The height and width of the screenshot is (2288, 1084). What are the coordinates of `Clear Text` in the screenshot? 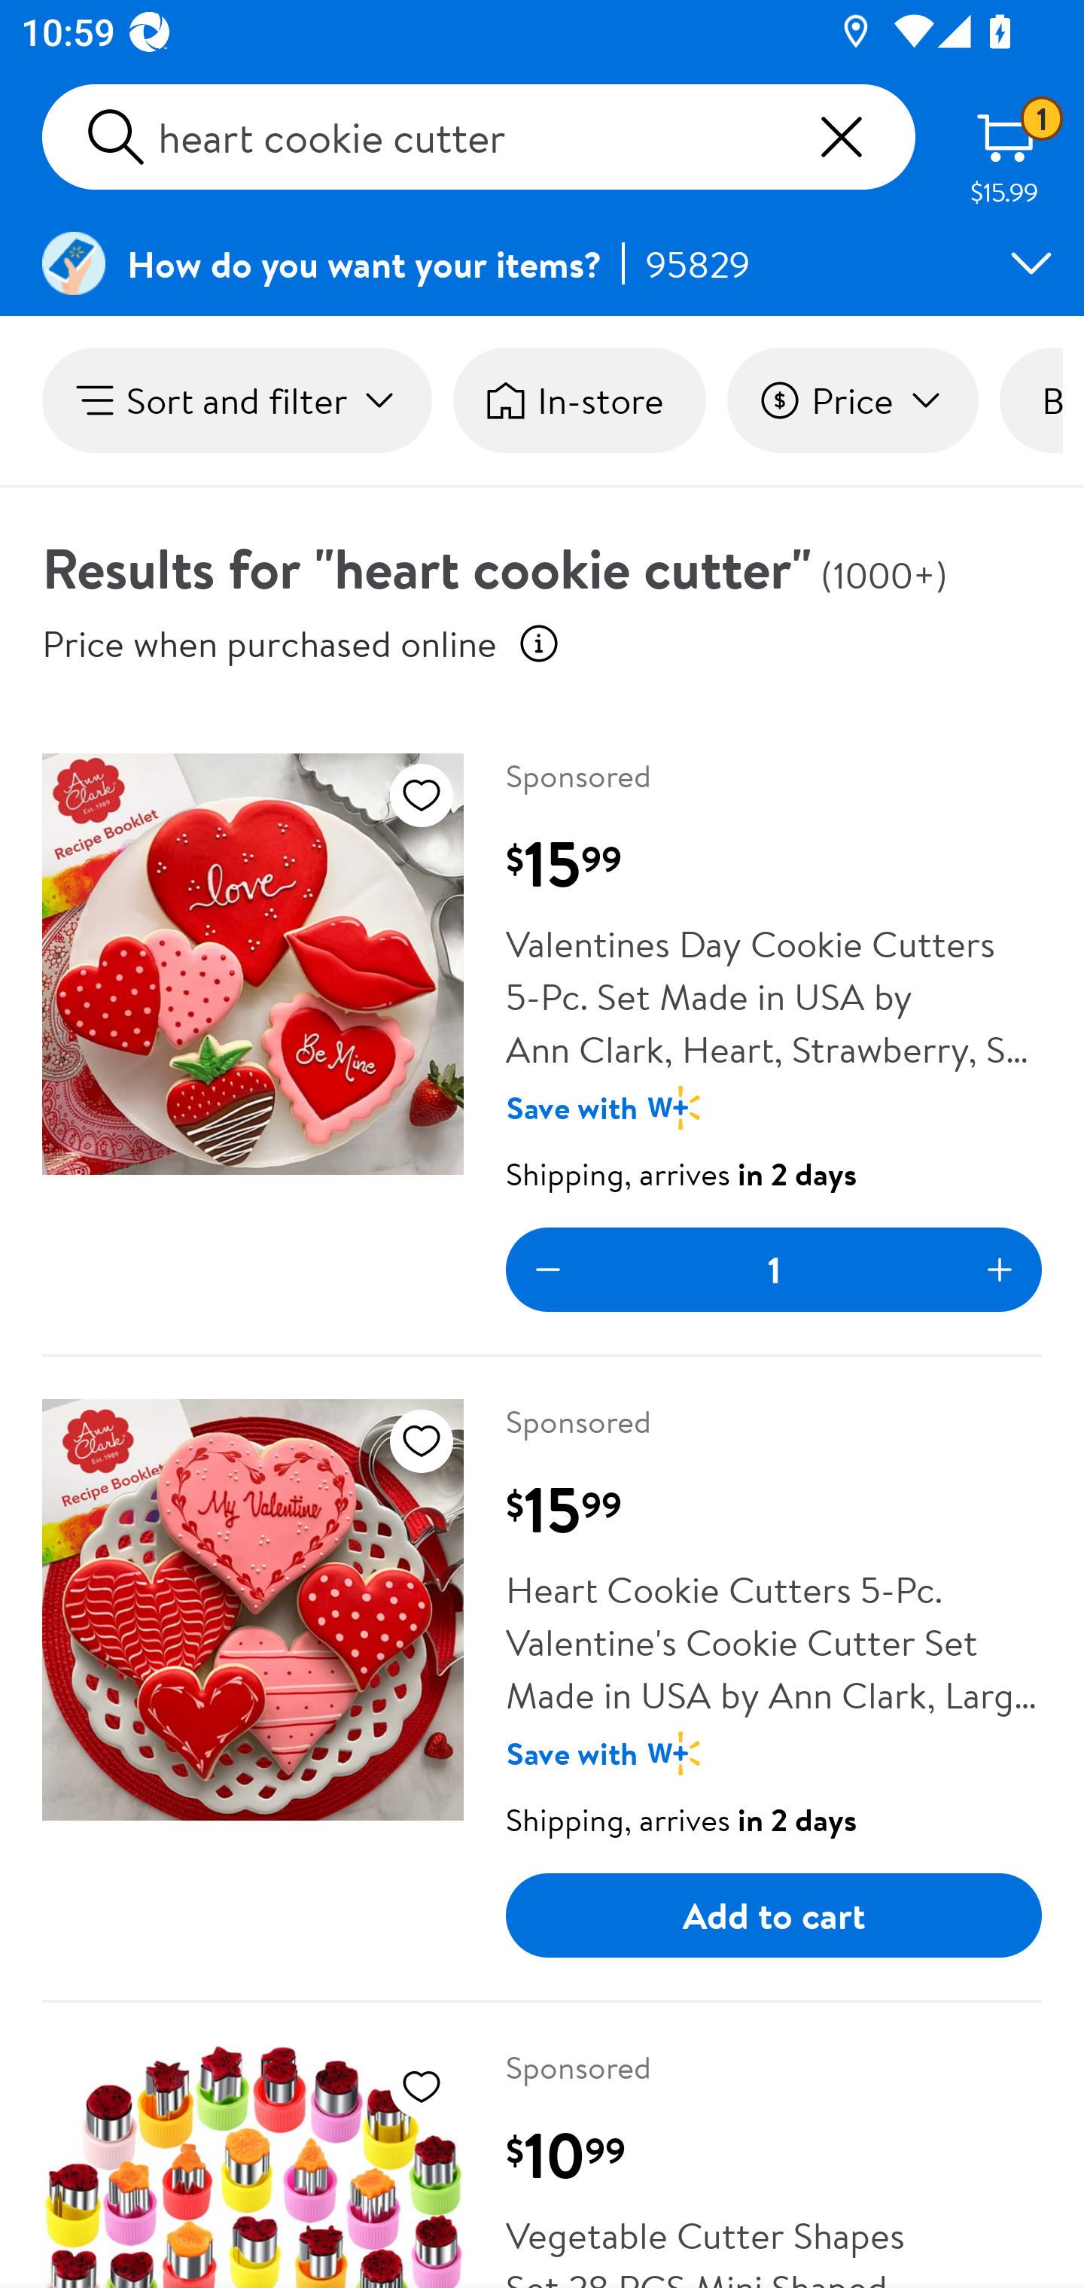 It's located at (841, 137).